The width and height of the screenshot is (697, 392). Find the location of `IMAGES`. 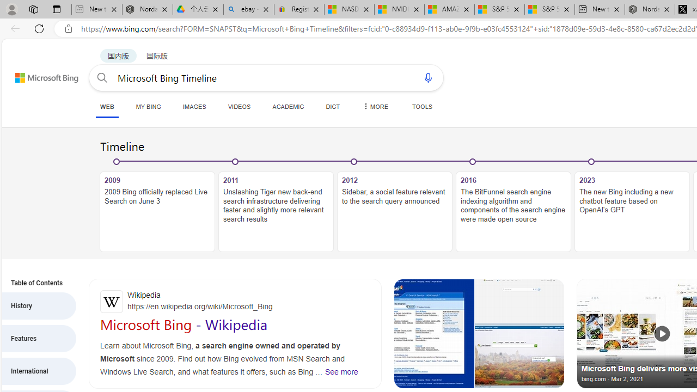

IMAGES is located at coordinates (194, 106).